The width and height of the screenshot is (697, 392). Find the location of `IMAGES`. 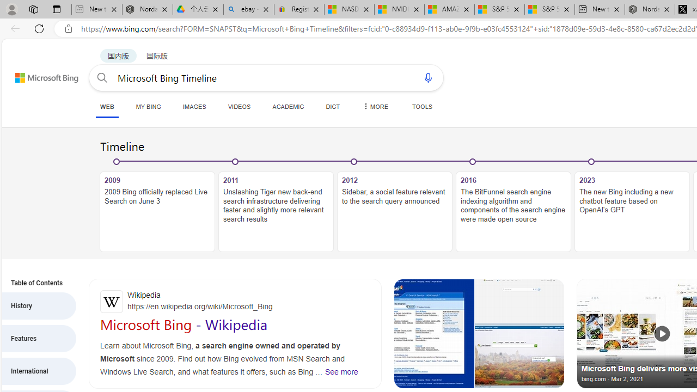

IMAGES is located at coordinates (194, 106).